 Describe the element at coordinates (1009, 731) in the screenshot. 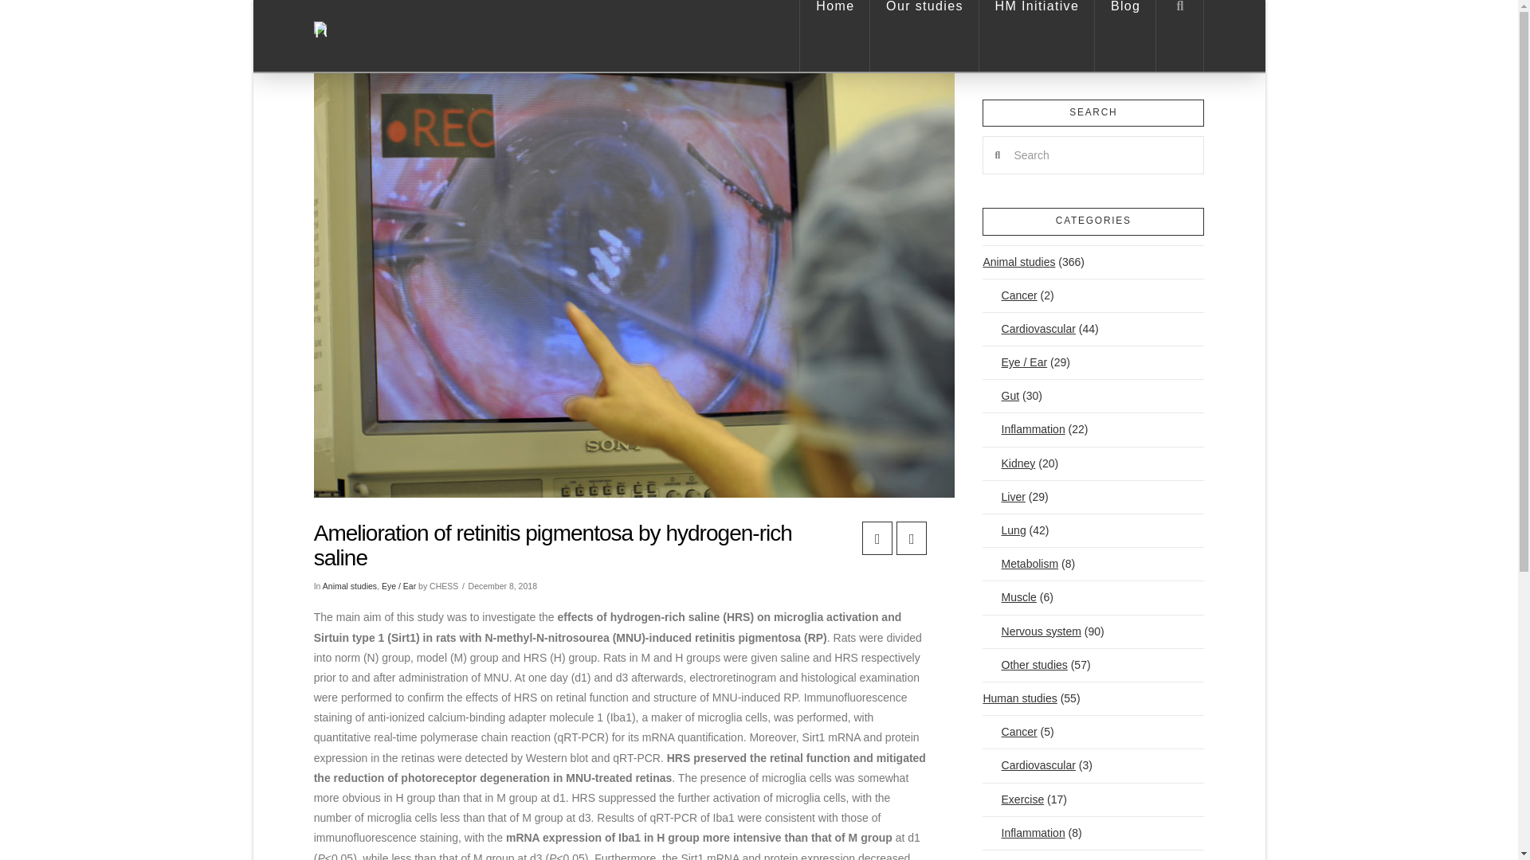

I see `Cancer` at that location.